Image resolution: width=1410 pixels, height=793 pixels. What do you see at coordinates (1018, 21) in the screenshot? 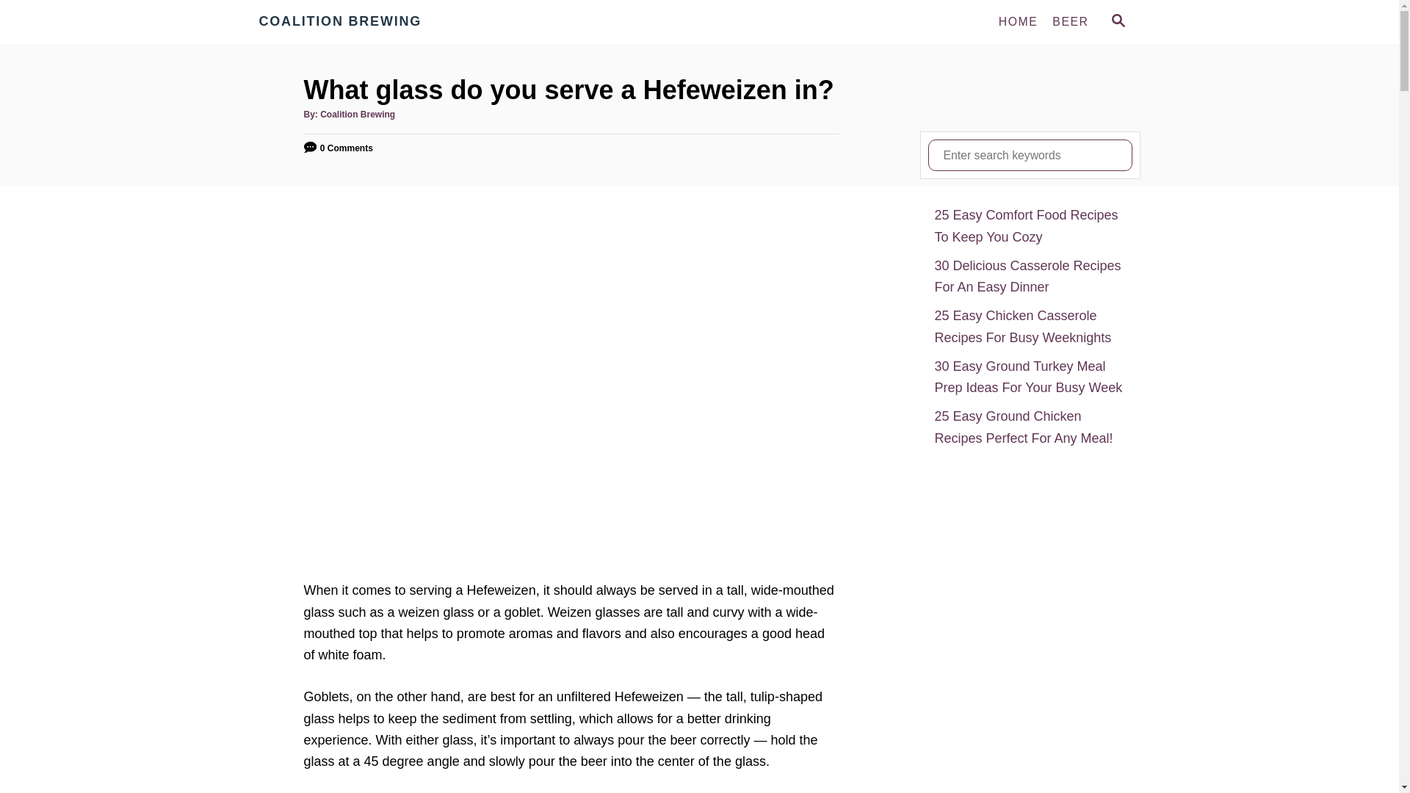
I see `HOME` at bounding box center [1018, 21].